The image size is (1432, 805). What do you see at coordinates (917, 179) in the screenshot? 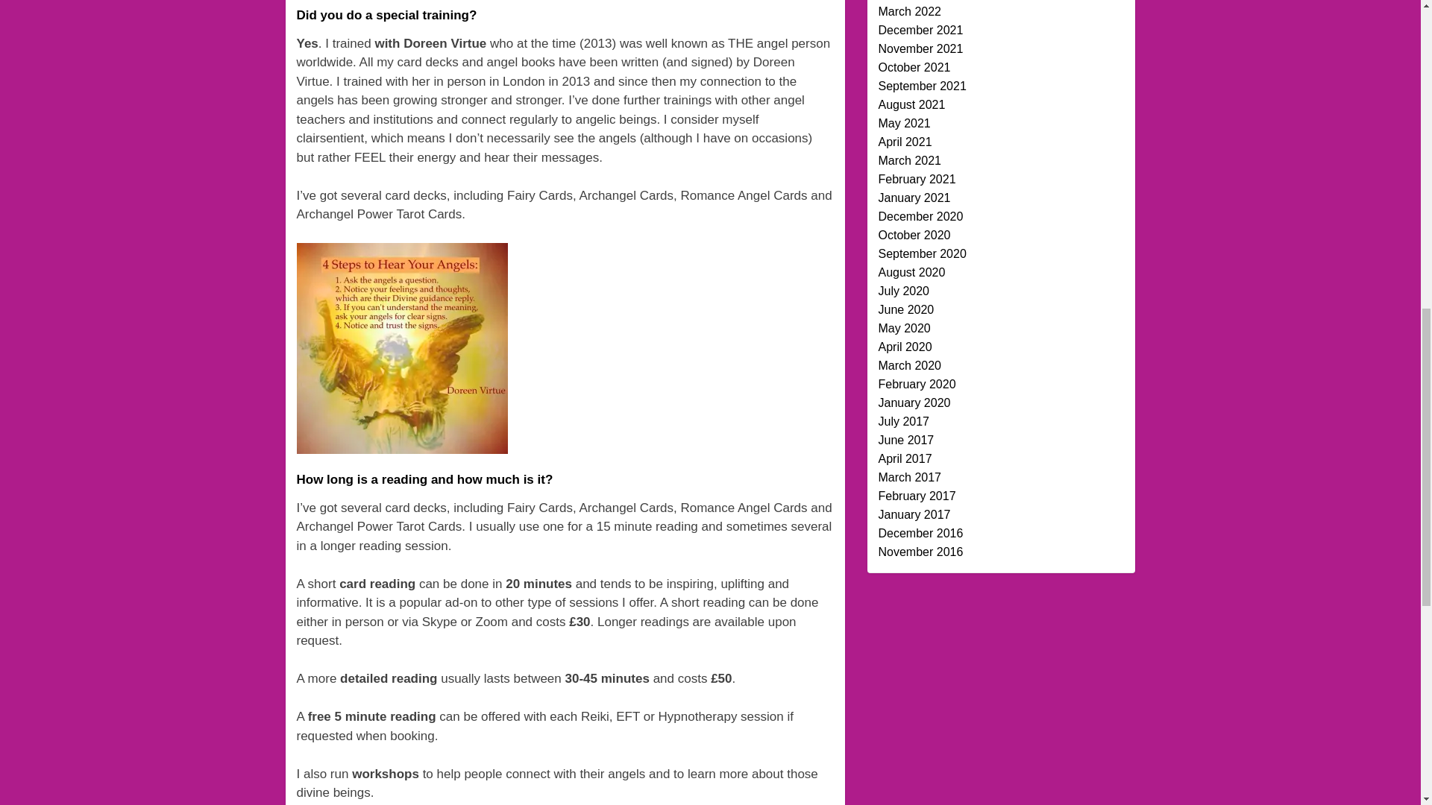
I see `February 2021` at bounding box center [917, 179].